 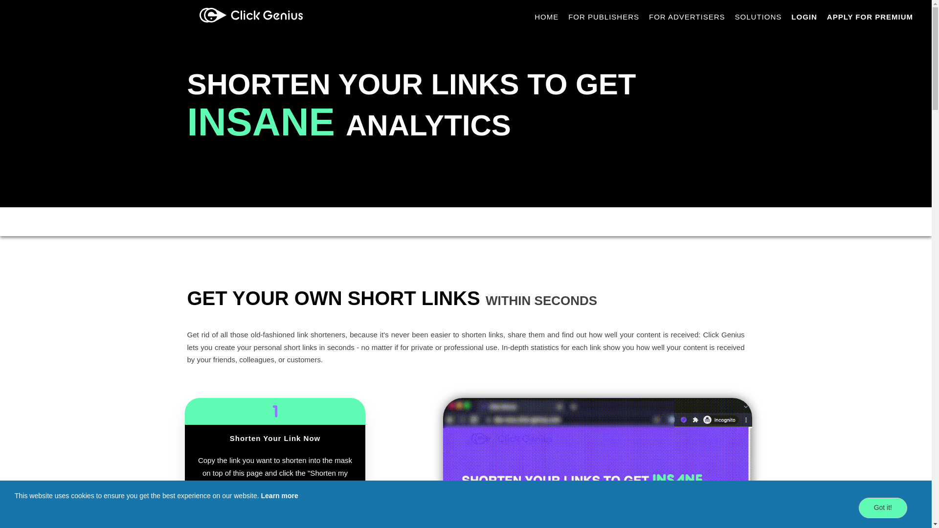 What do you see at coordinates (883, 507) in the screenshot?
I see `Got it!` at bounding box center [883, 507].